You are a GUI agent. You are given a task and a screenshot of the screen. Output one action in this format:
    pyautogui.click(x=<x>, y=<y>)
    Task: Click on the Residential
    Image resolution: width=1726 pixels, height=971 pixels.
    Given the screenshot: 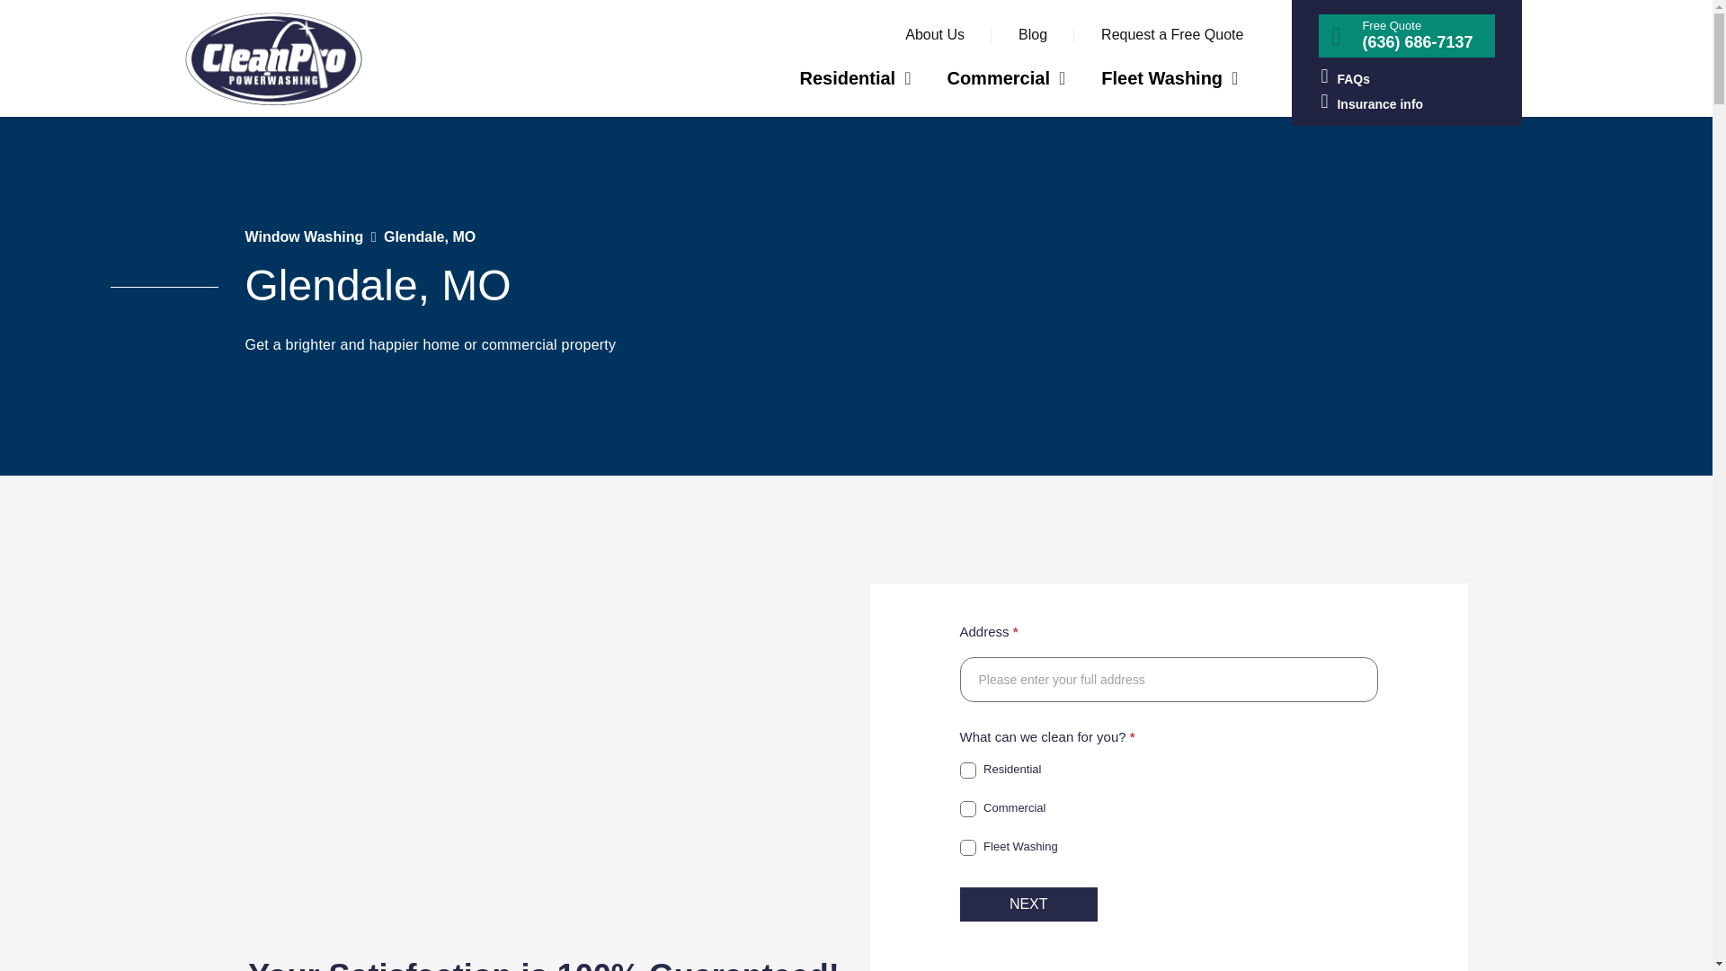 What is the action you would take?
    pyautogui.click(x=967, y=770)
    